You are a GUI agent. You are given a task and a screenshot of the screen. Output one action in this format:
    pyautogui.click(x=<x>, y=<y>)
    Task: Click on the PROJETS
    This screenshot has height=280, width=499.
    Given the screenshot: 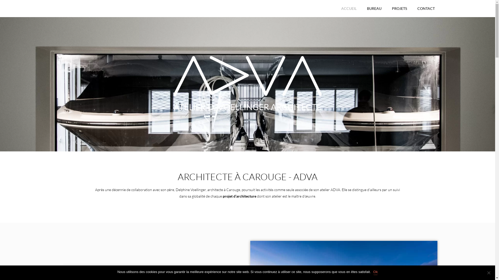 What is the action you would take?
    pyautogui.click(x=399, y=9)
    